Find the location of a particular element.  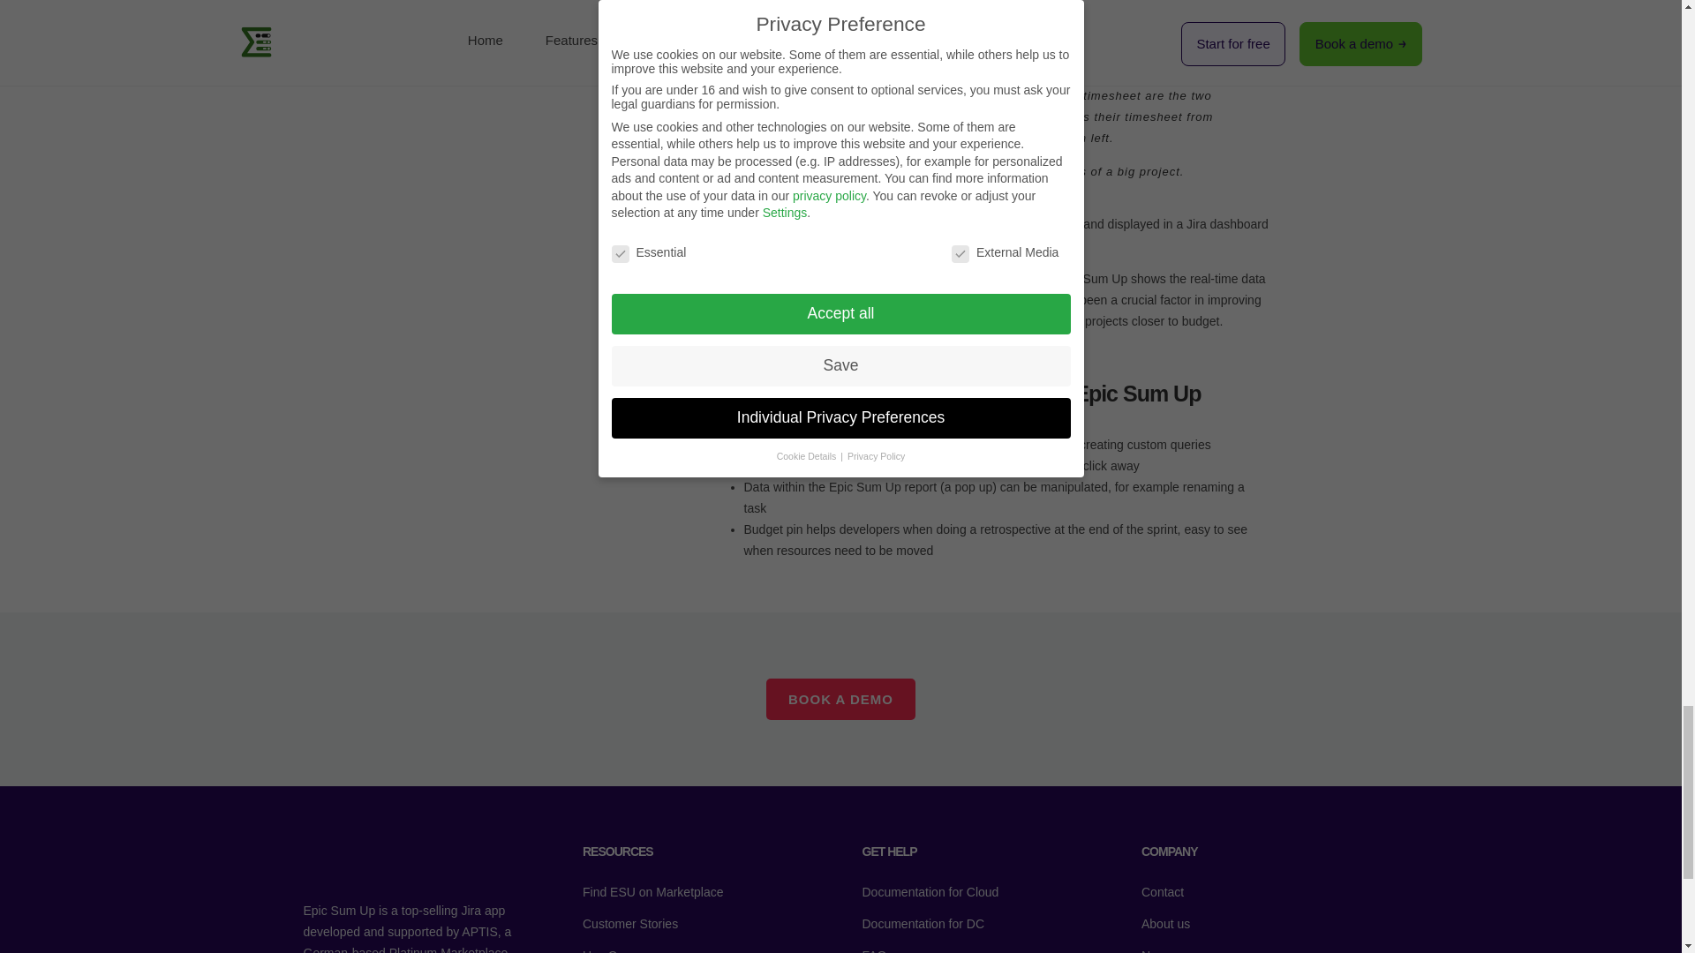

BOOK A DEMO is located at coordinates (840, 699).